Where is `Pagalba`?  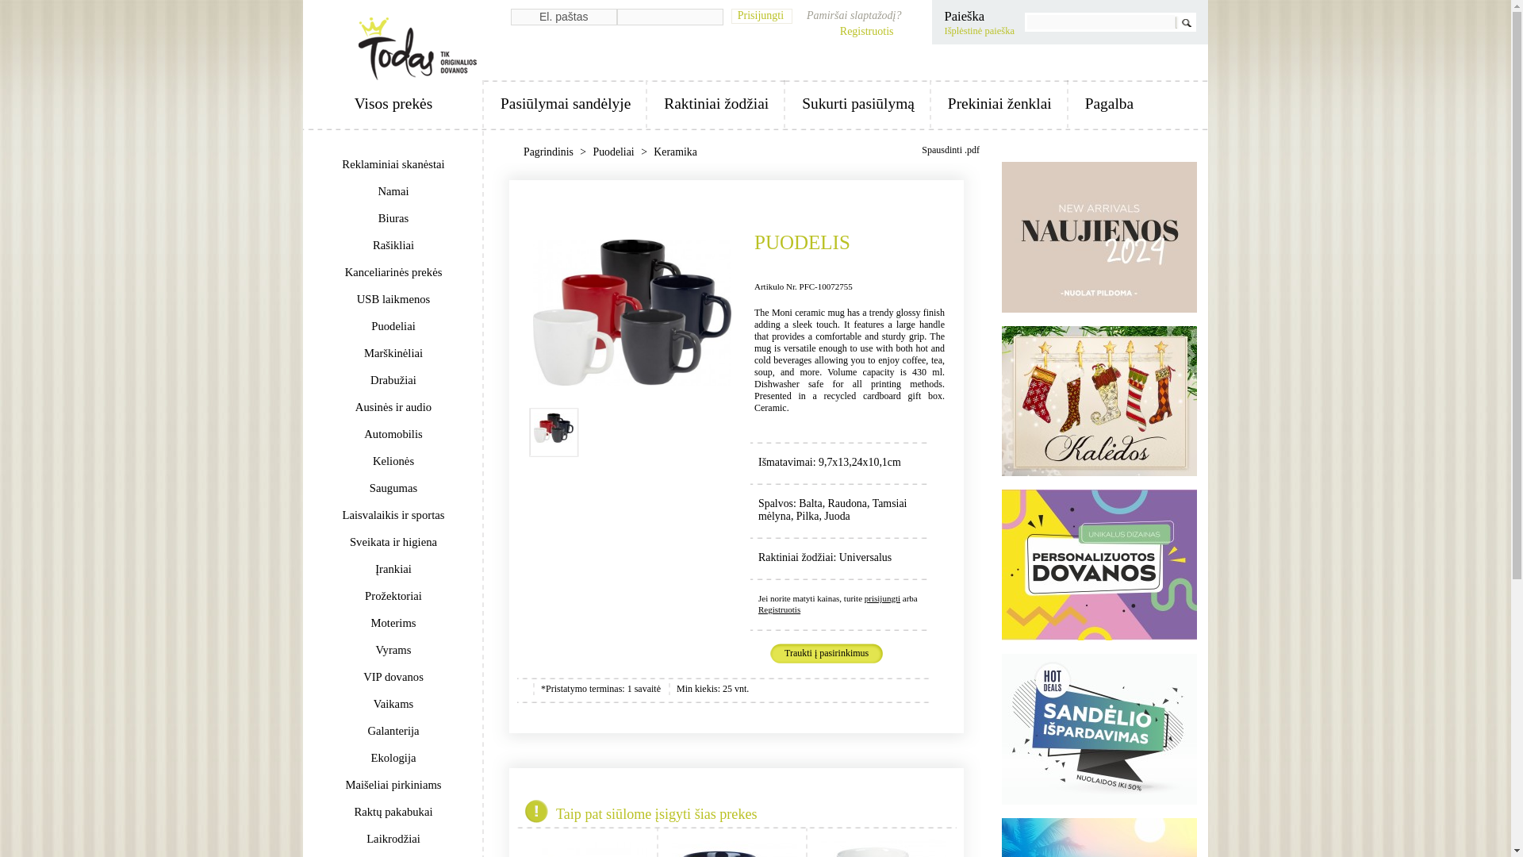 Pagalba is located at coordinates (1109, 103).